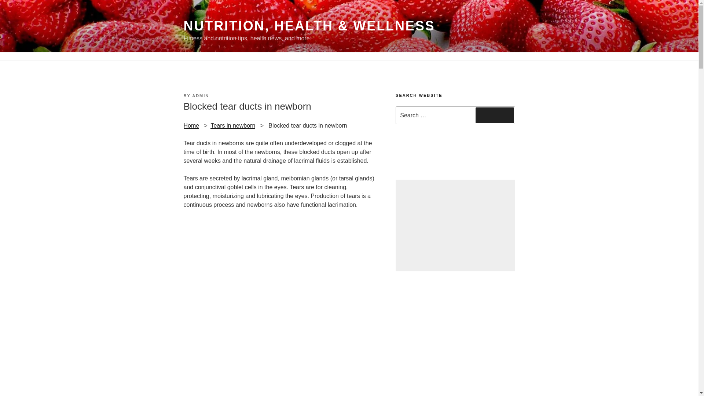  Describe the element at coordinates (232, 125) in the screenshot. I see `Tears in newborn` at that location.